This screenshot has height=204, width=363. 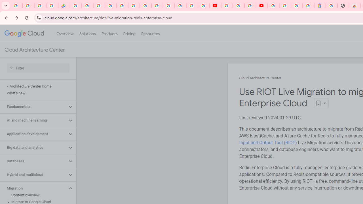 I want to click on Sign in - Google Accounts, so click(x=273, y=6).